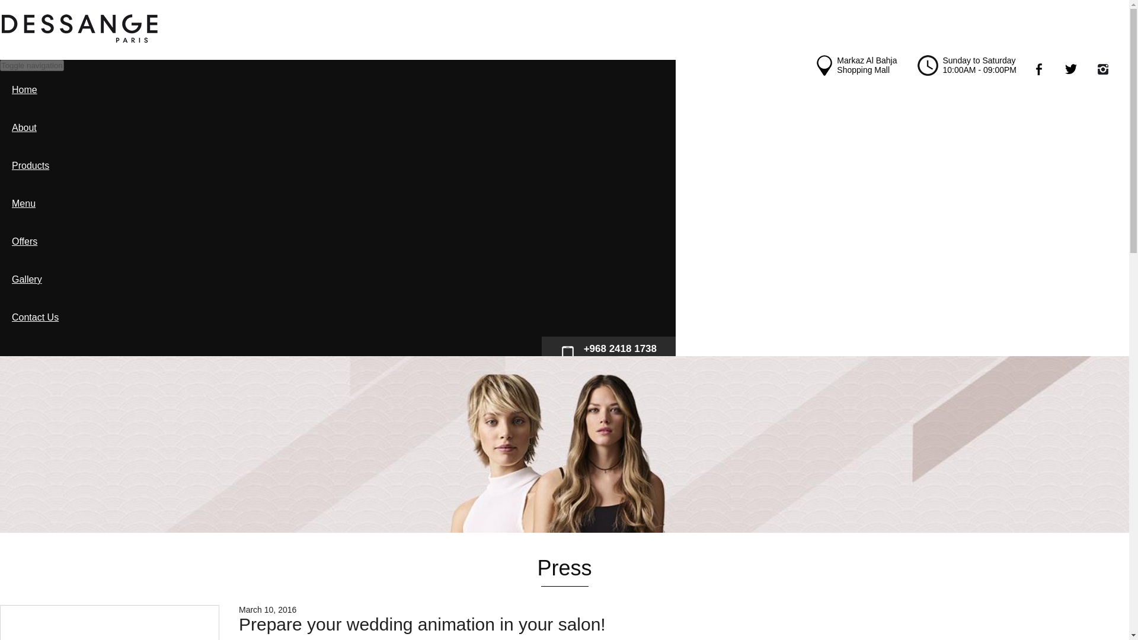 The height and width of the screenshot is (640, 1138). What do you see at coordinates (337, 241) in the screenshot?
I see `Offers` at bounding box center [337, 241].